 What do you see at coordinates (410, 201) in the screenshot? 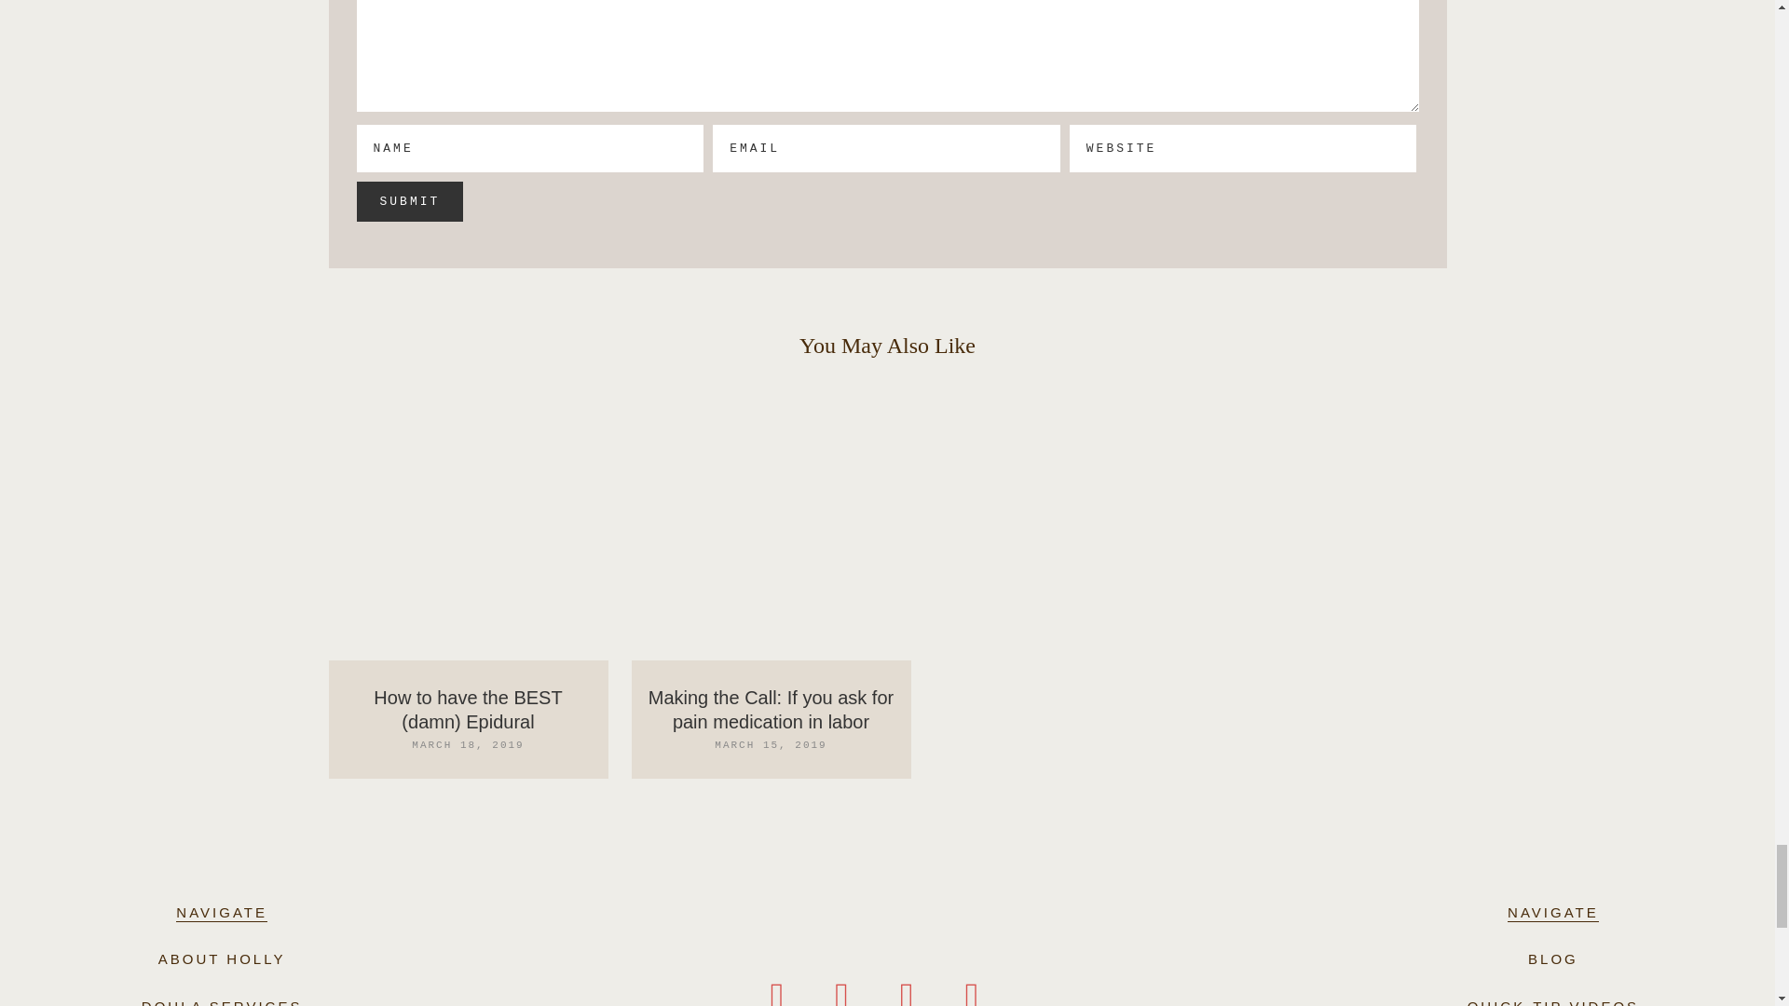
I see `Submit` at bounding box center [410, 201].